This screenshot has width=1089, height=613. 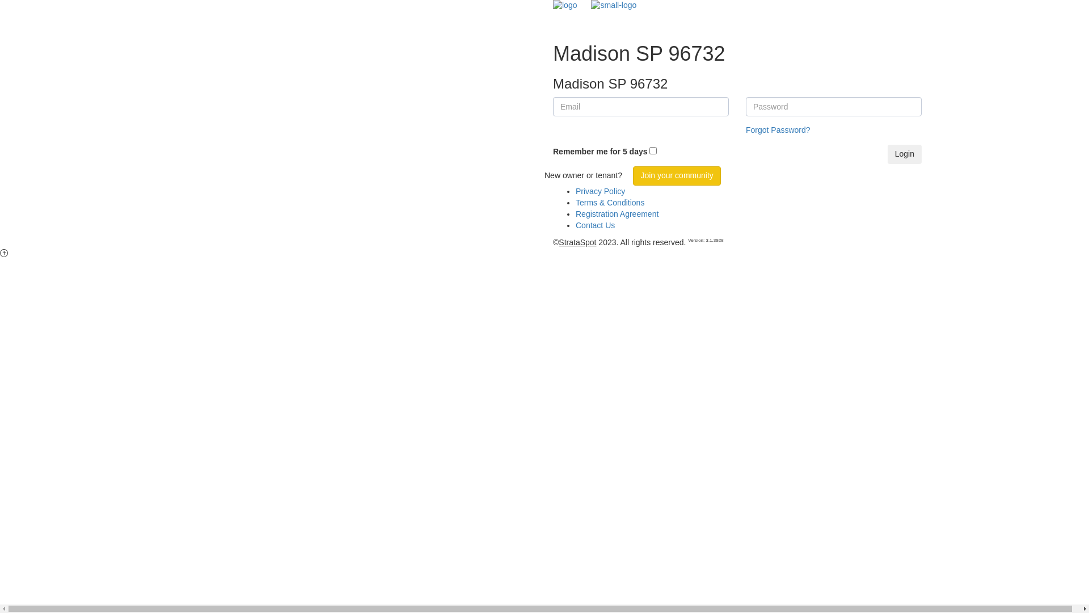 What do you see at coordinates (778, 130) in the screenshot?
I see `Forgot Password?` at bounding box center [778, 130].